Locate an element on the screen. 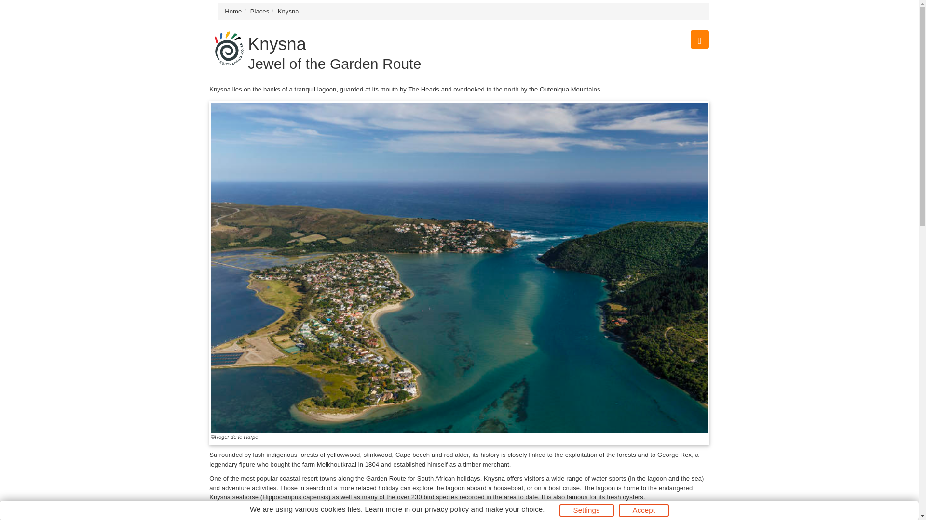  Settings is located at coordinates (586, 510).